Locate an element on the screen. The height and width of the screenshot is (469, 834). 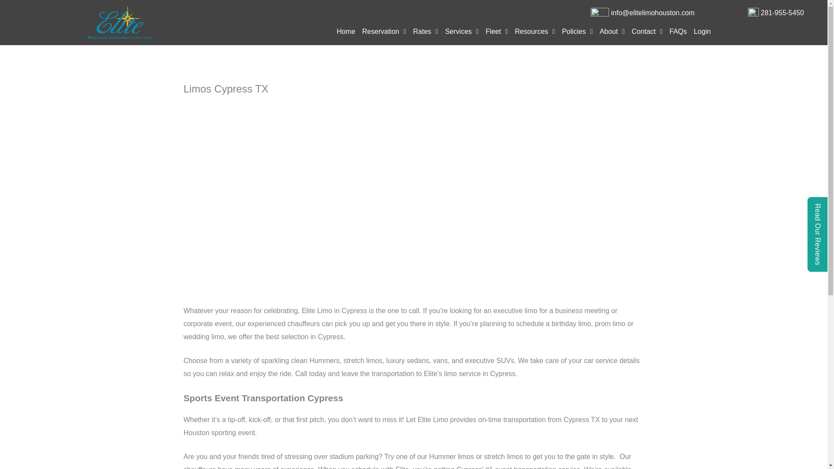
Rates is located at coordinates (426, 31).